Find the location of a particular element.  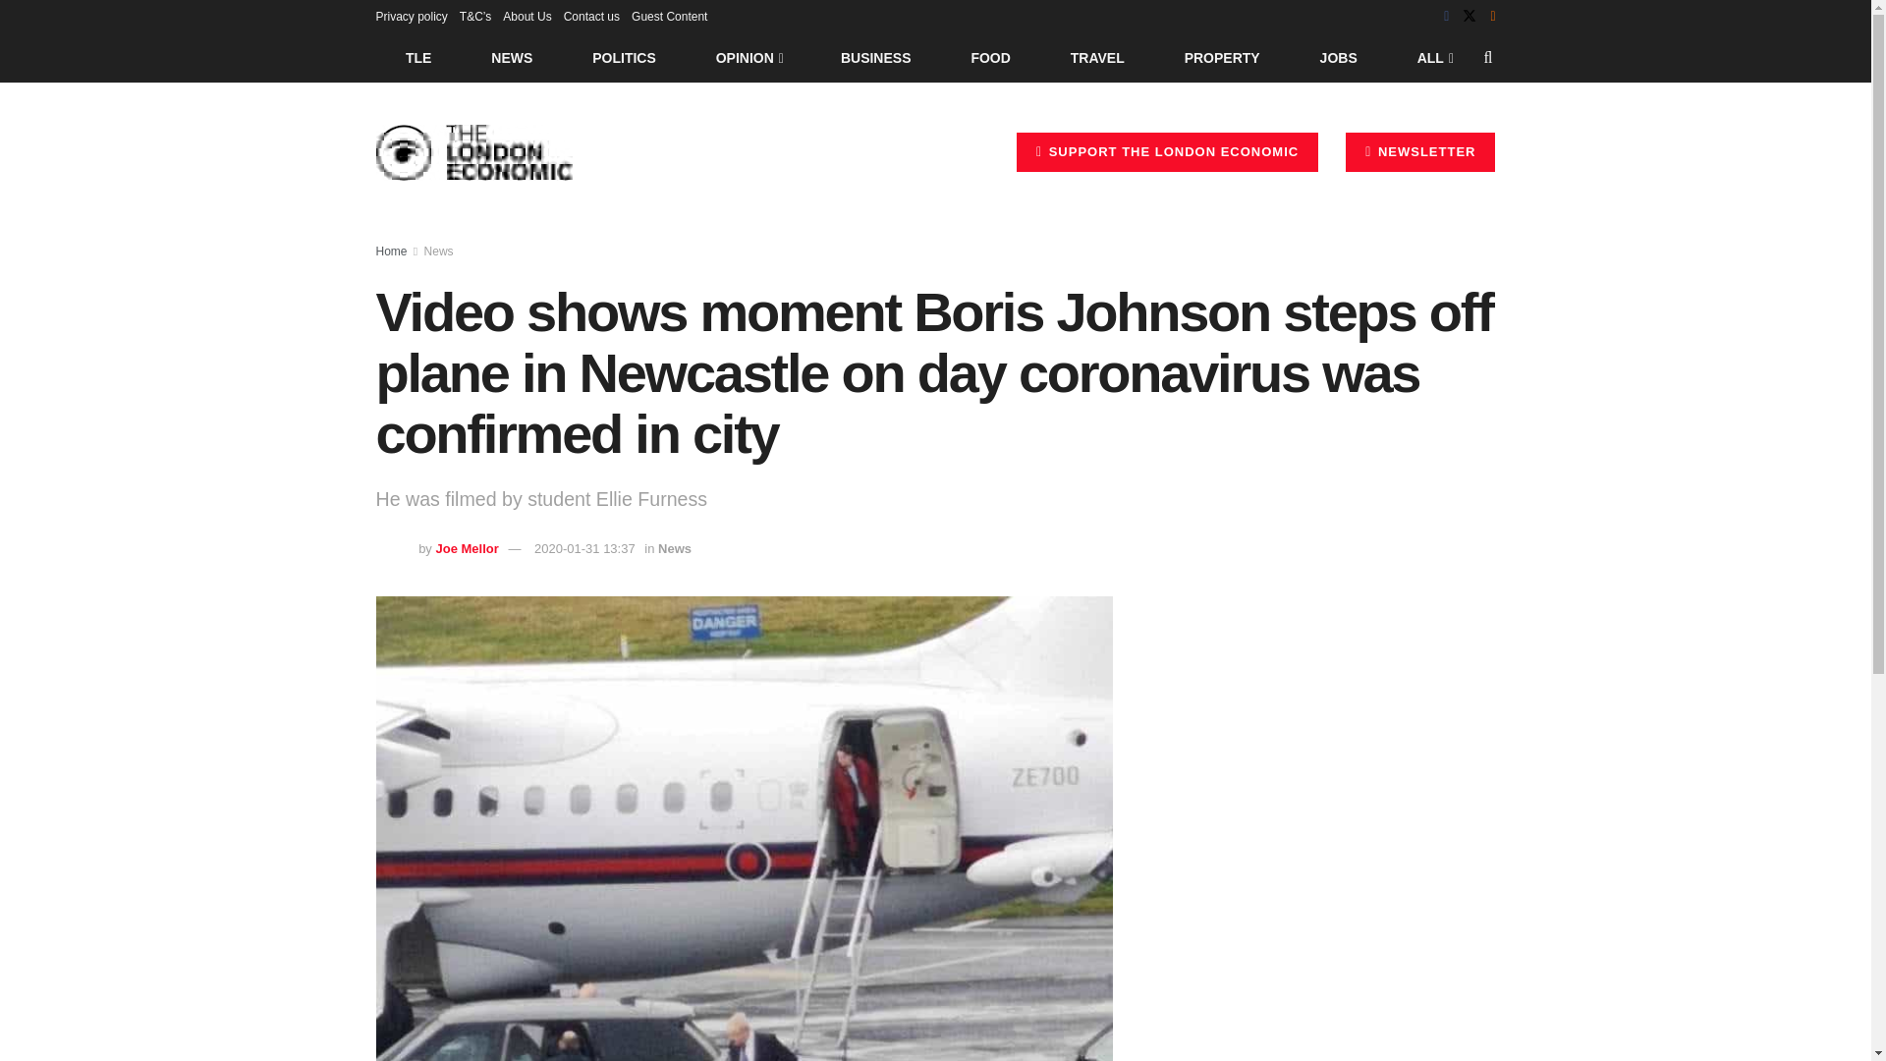

OPINION is located at coordinates (749, 57).